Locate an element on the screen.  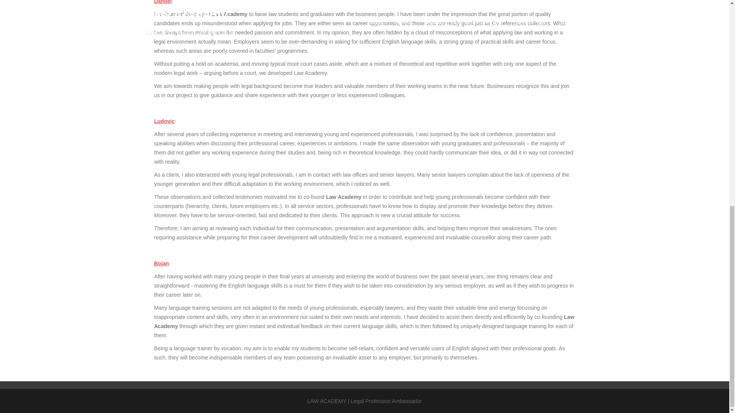
Bojan is located at coordinates (161, 263).